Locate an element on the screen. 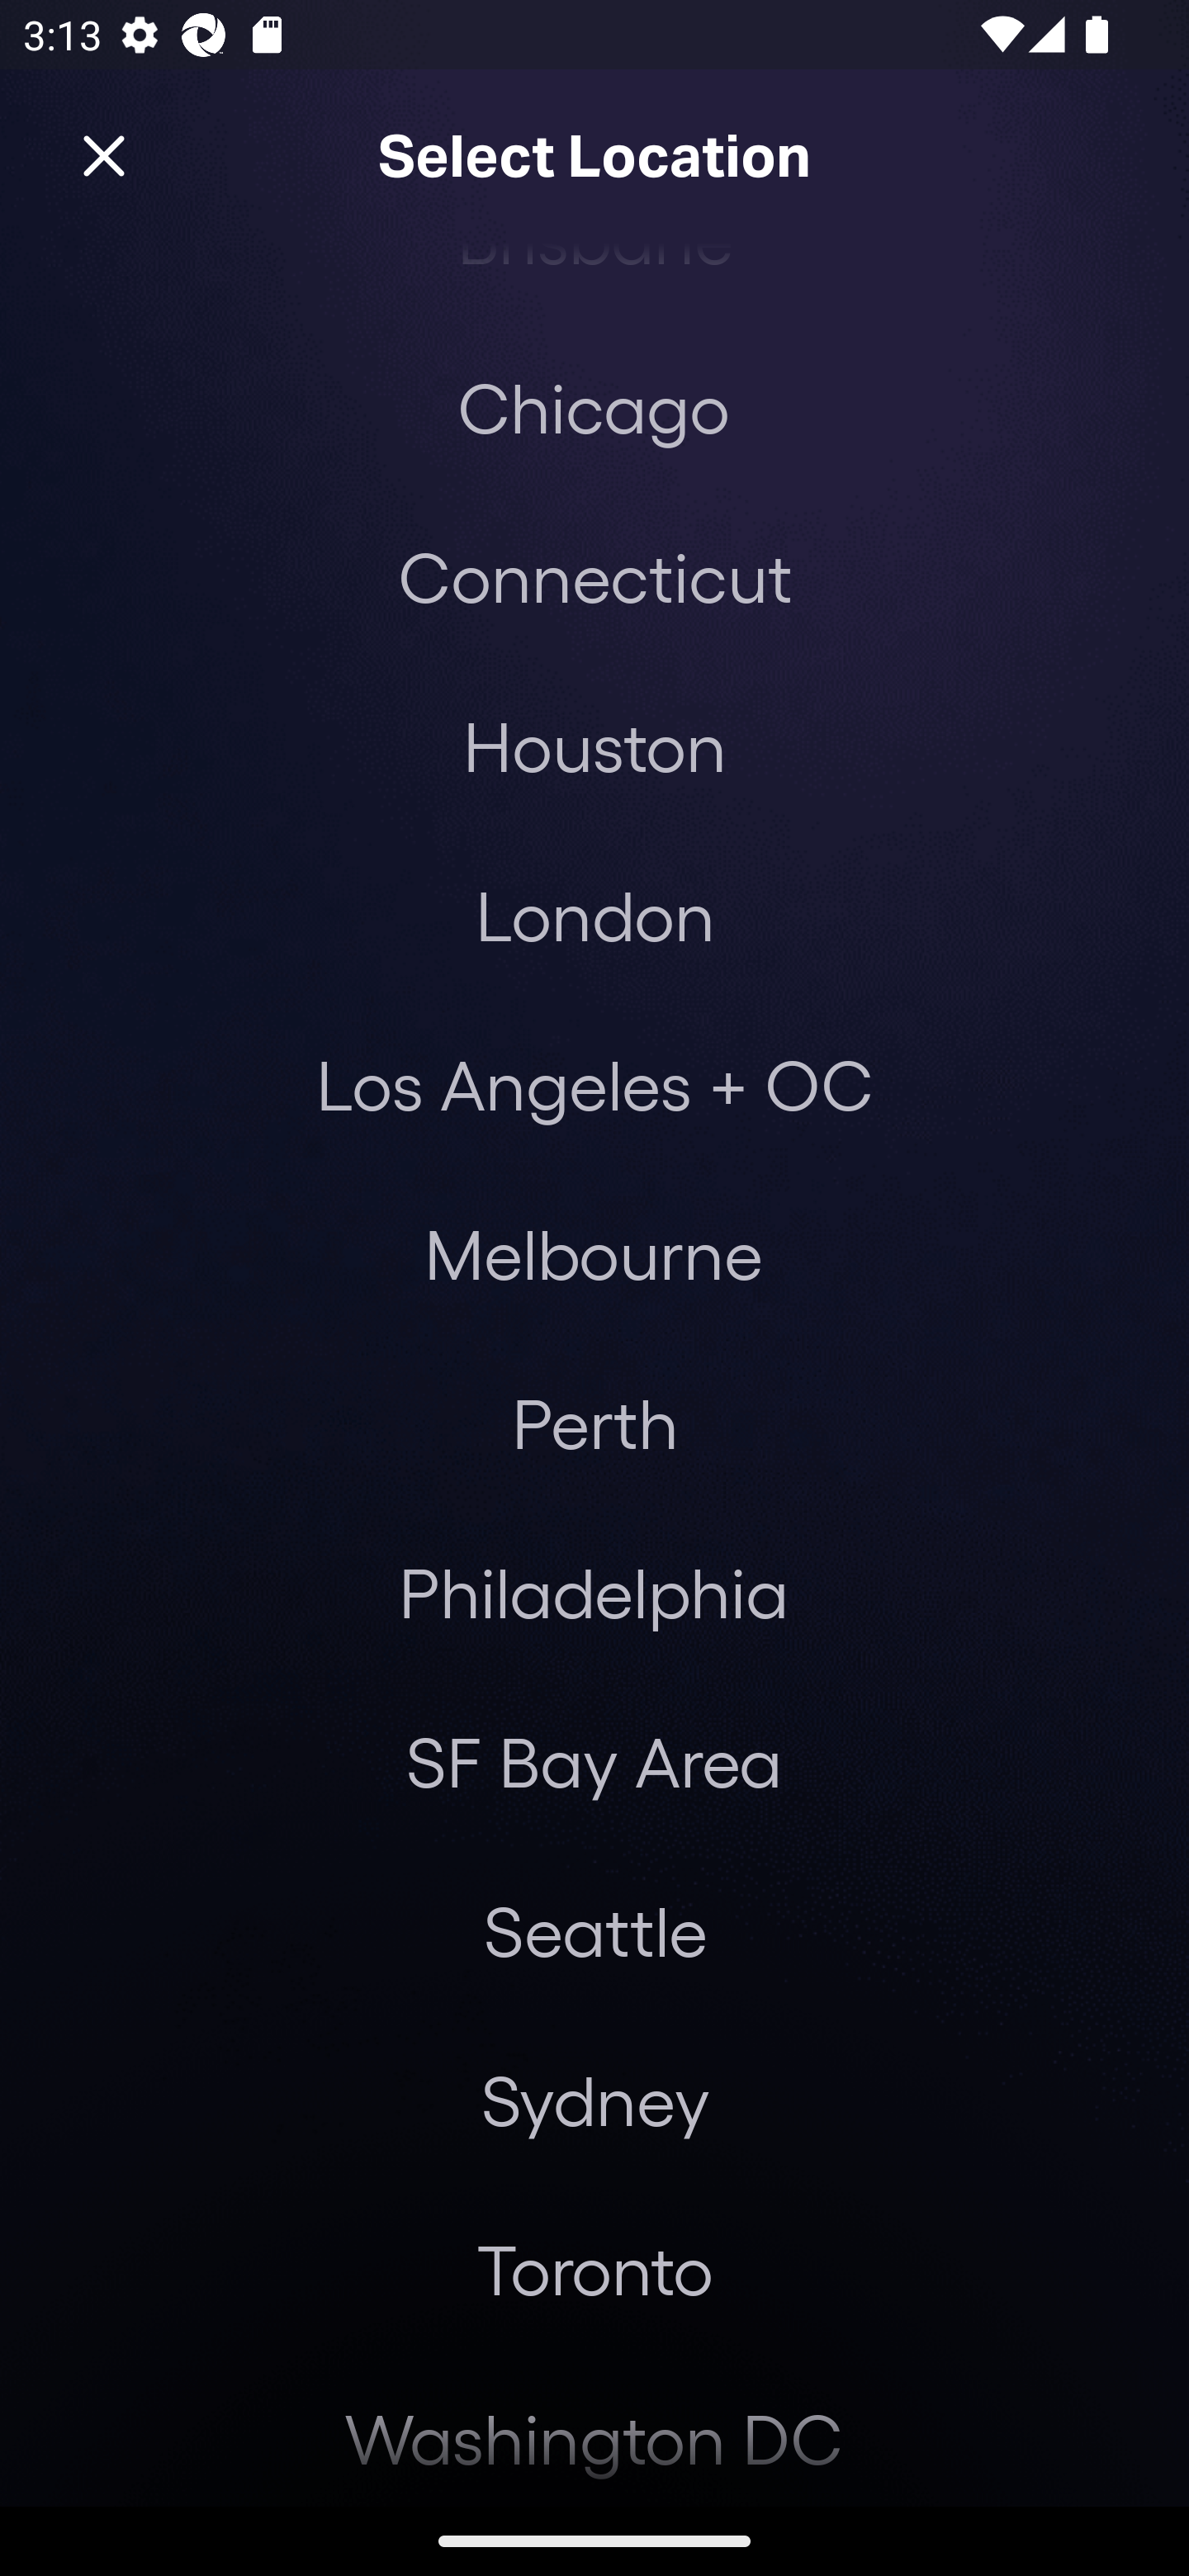  Los Angeles + OC is located at coordinates (594, 1084).